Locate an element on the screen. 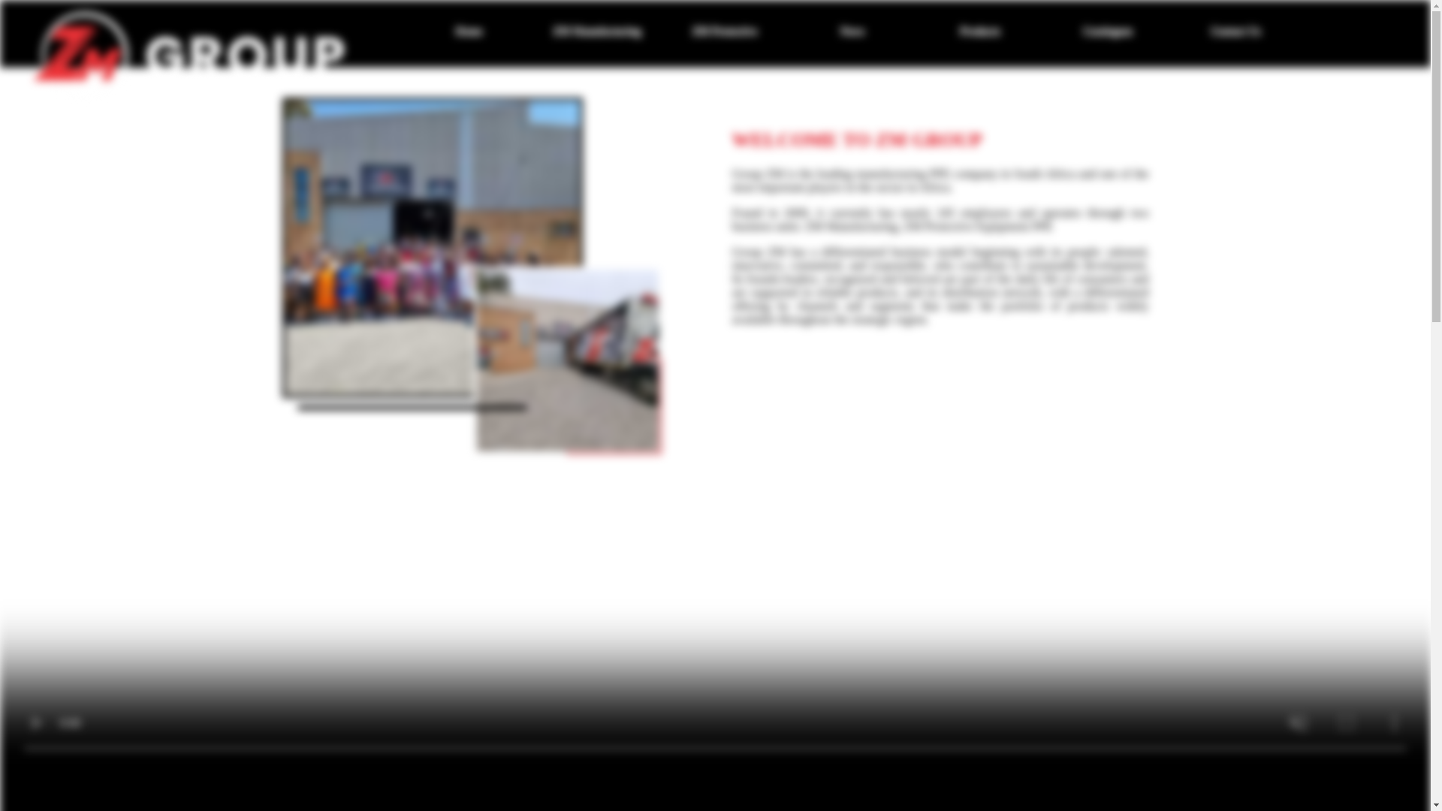 The image size is (1442, 811). News is located at coordinates (852, 32).